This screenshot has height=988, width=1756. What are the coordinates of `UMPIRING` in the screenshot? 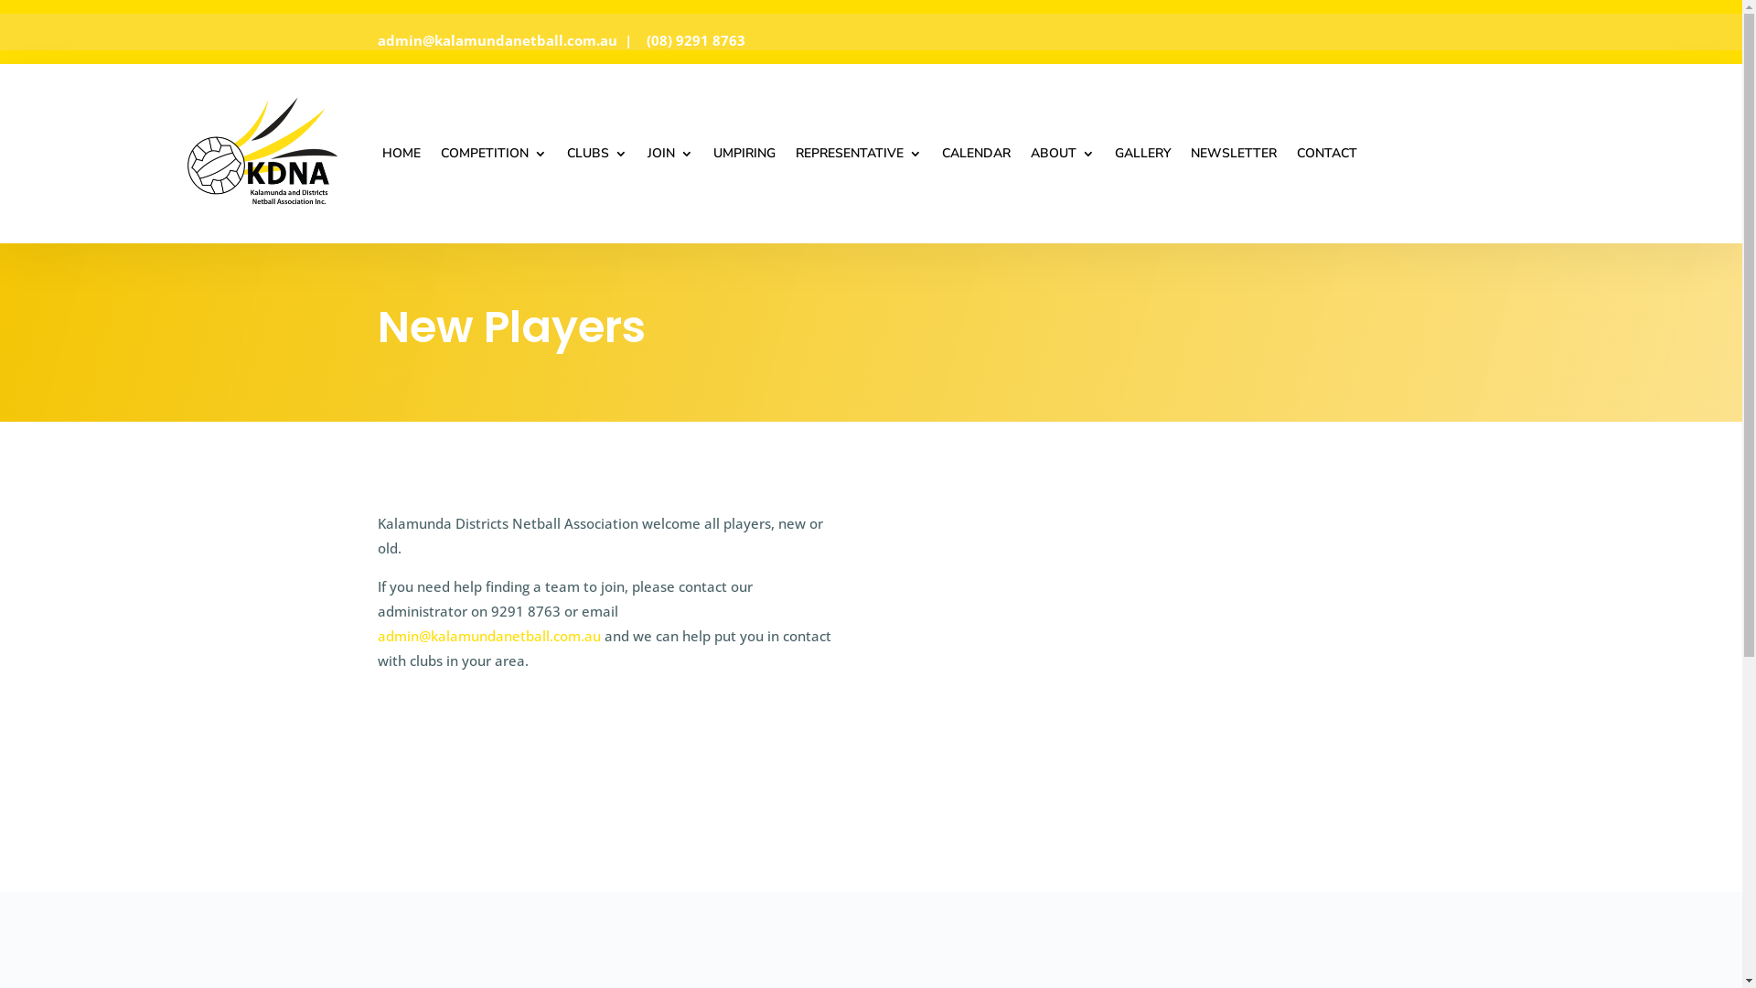 It's located at (744, 154).